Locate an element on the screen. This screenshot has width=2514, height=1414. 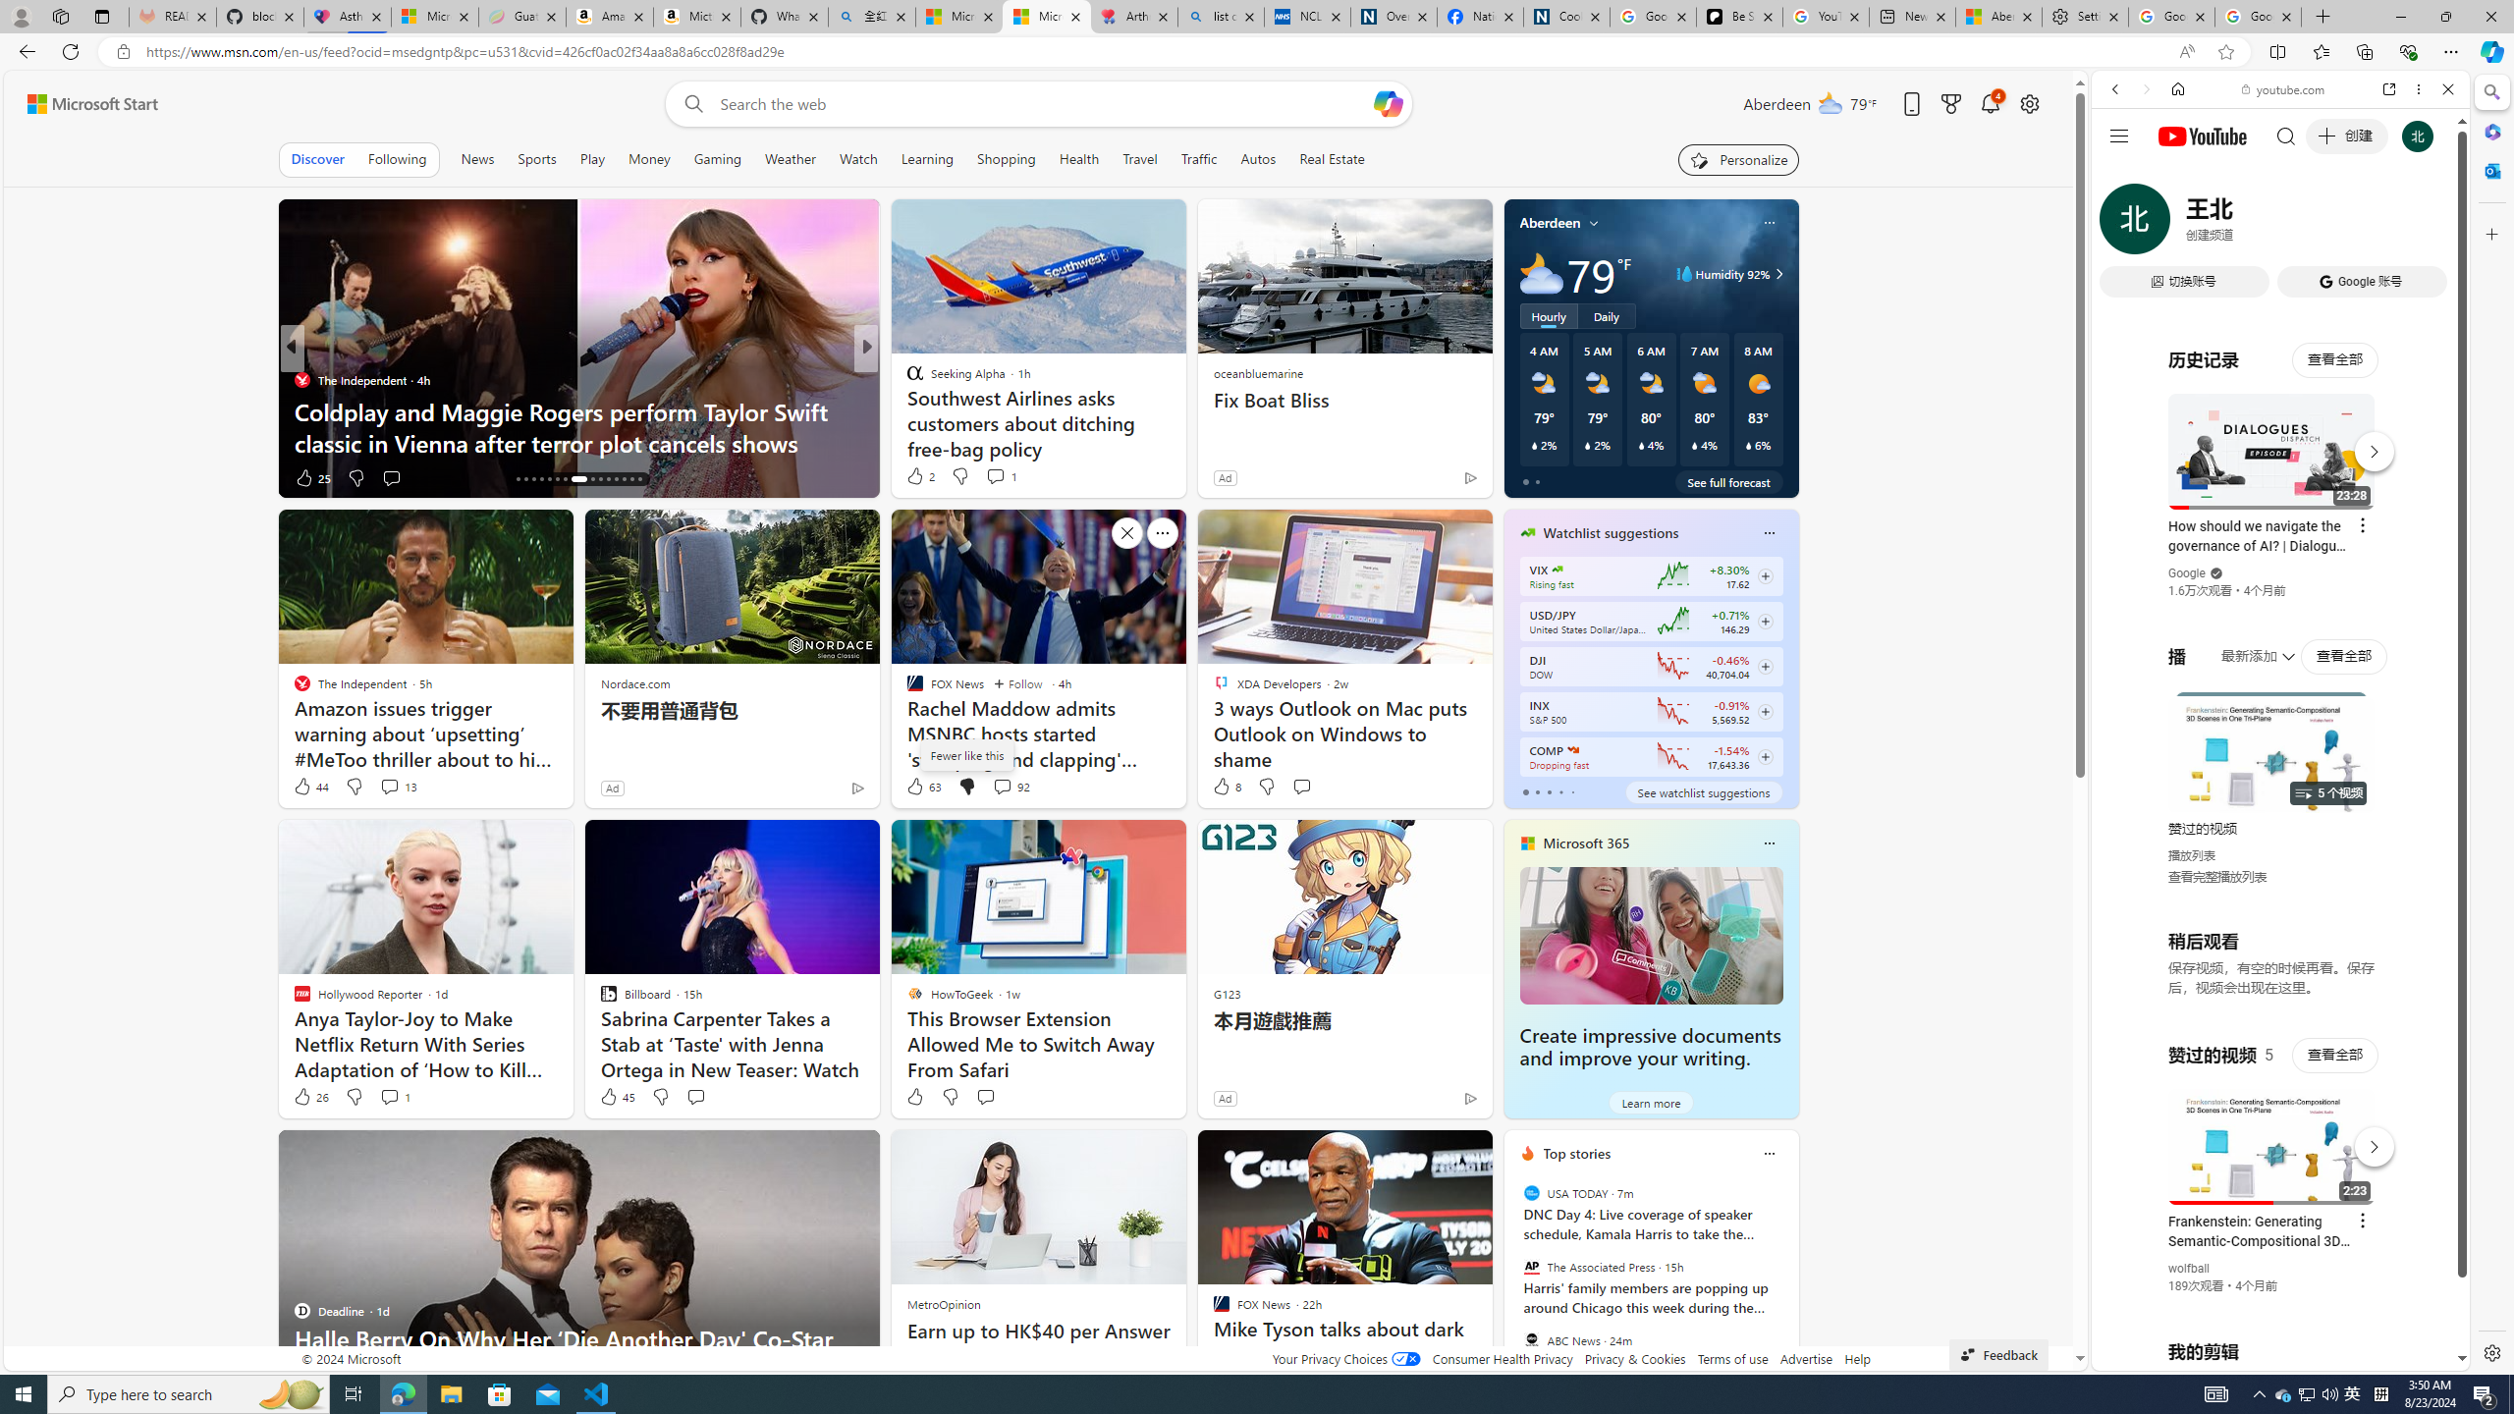
Play is located at coordinates (591, 159).